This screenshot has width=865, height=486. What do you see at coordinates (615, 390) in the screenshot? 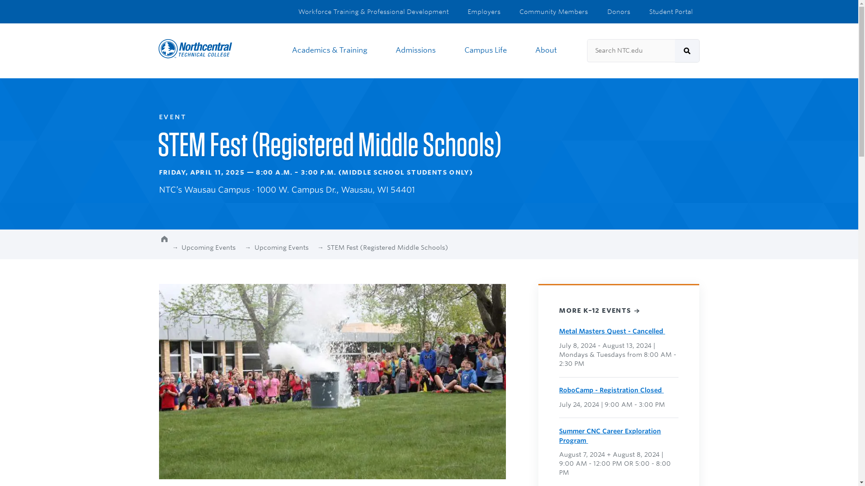
I see `RoboCamp - Registration Closed` at bounding box center [615, 390].